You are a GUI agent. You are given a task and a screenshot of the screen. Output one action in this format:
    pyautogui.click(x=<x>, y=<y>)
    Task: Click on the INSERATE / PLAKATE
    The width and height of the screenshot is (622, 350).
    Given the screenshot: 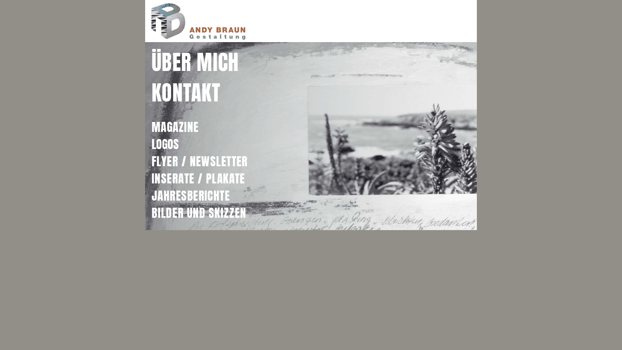 What is the action you would take?
    pyautogui.click(x=198, y=179)
    